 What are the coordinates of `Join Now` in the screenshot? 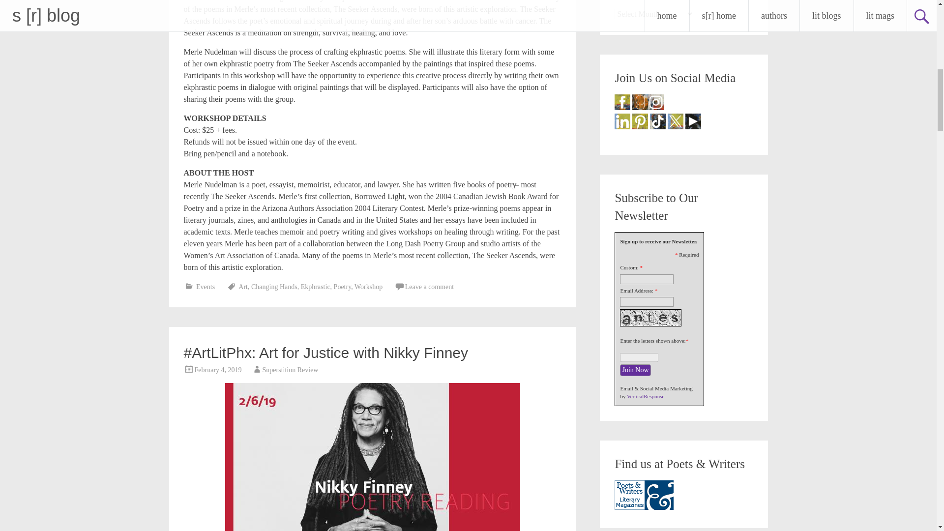 It's located at (635, 370).